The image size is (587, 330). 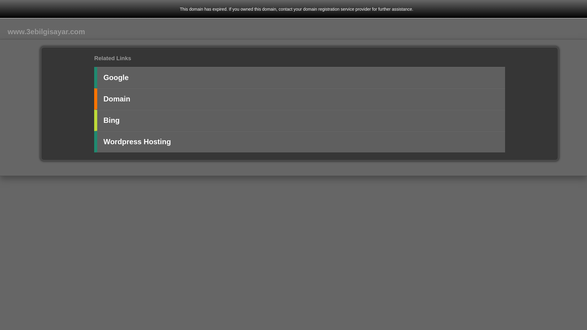 I want to click on Bing, so click(x=300, y=120).